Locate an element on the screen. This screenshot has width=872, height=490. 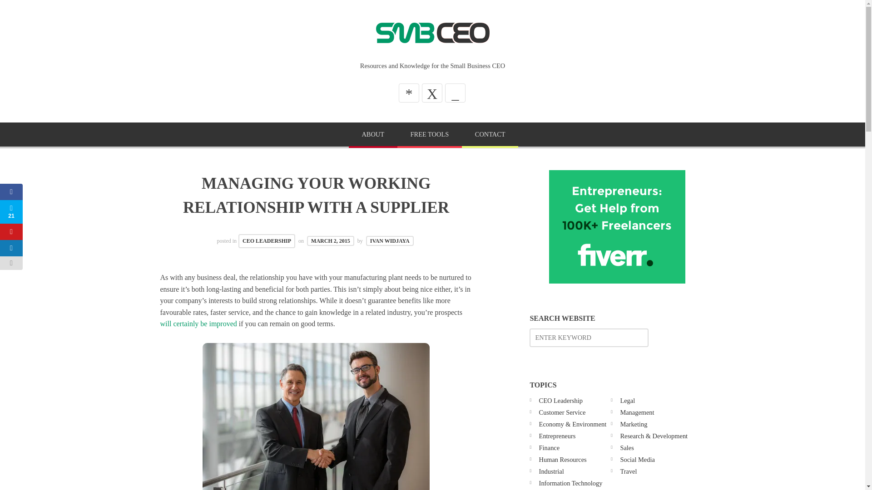
IVAN WIDJAYA is located at coordinates (390, 240).